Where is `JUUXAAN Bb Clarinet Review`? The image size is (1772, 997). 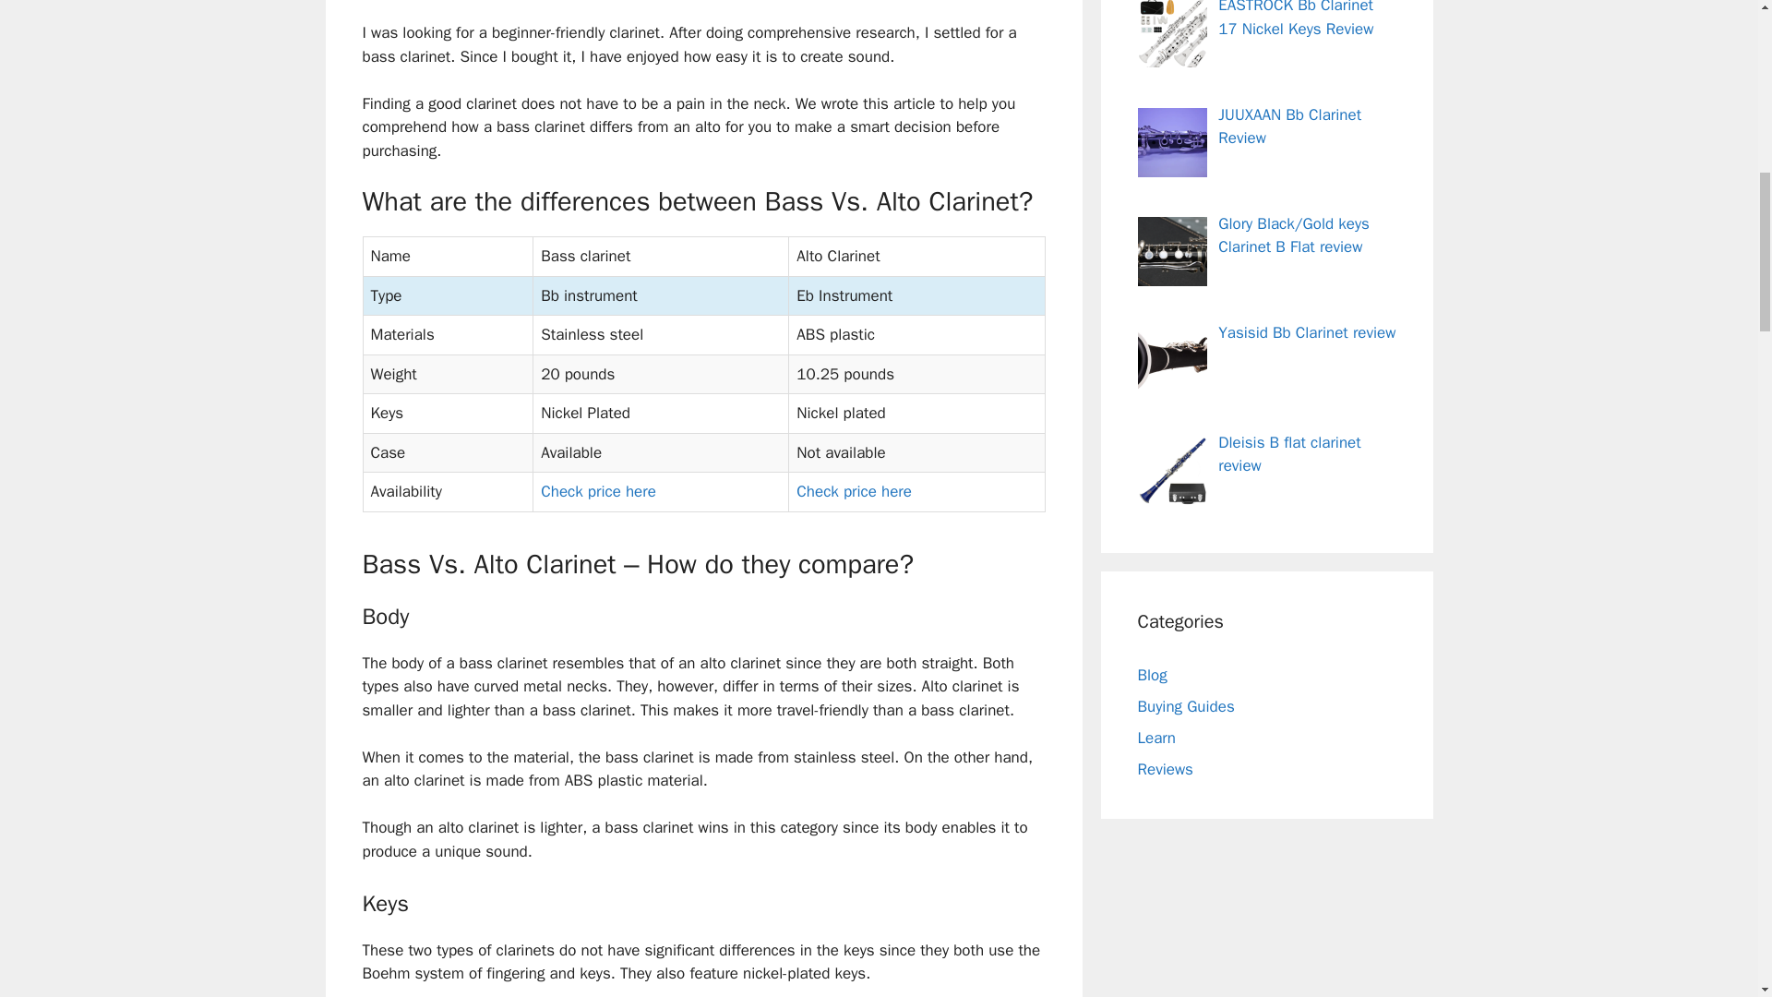 JUUXAAN Bb Clarinet Review is located at coordinates (1289, 126).